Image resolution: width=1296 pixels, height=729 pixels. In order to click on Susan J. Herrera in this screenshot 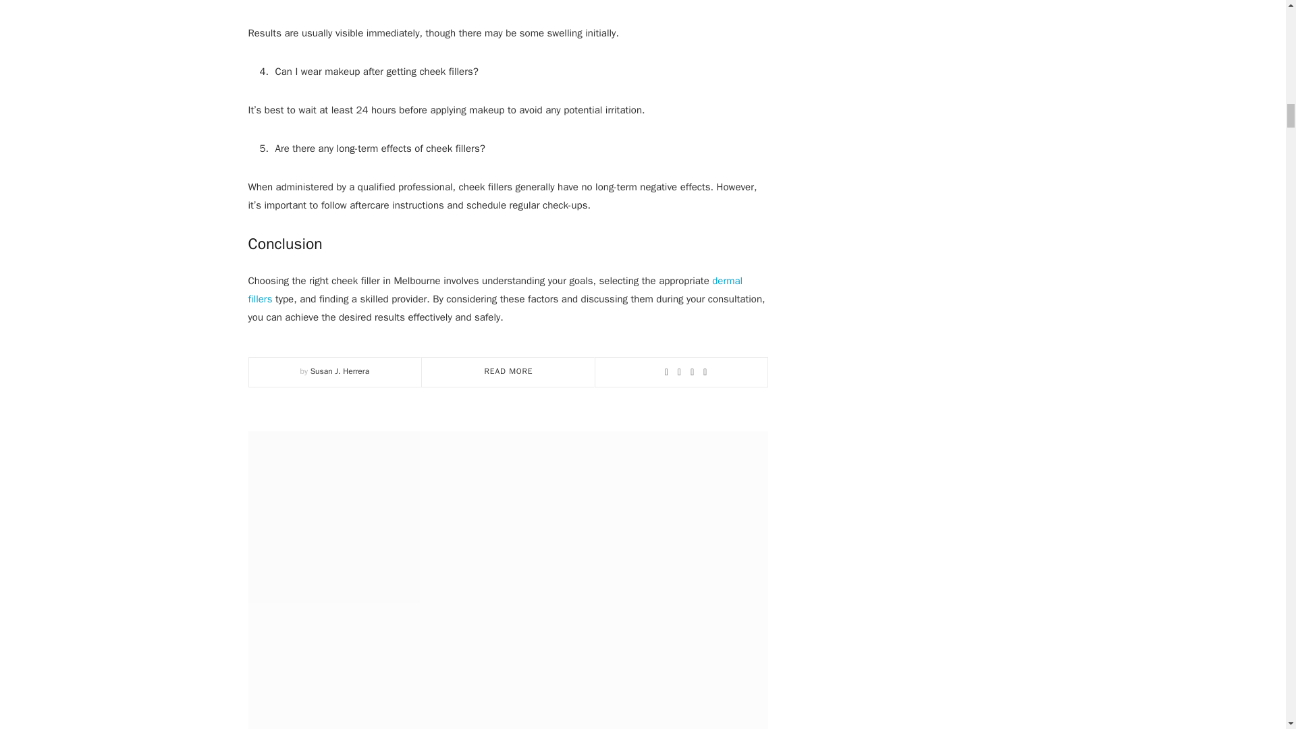, I will do `click(340, 371)`.